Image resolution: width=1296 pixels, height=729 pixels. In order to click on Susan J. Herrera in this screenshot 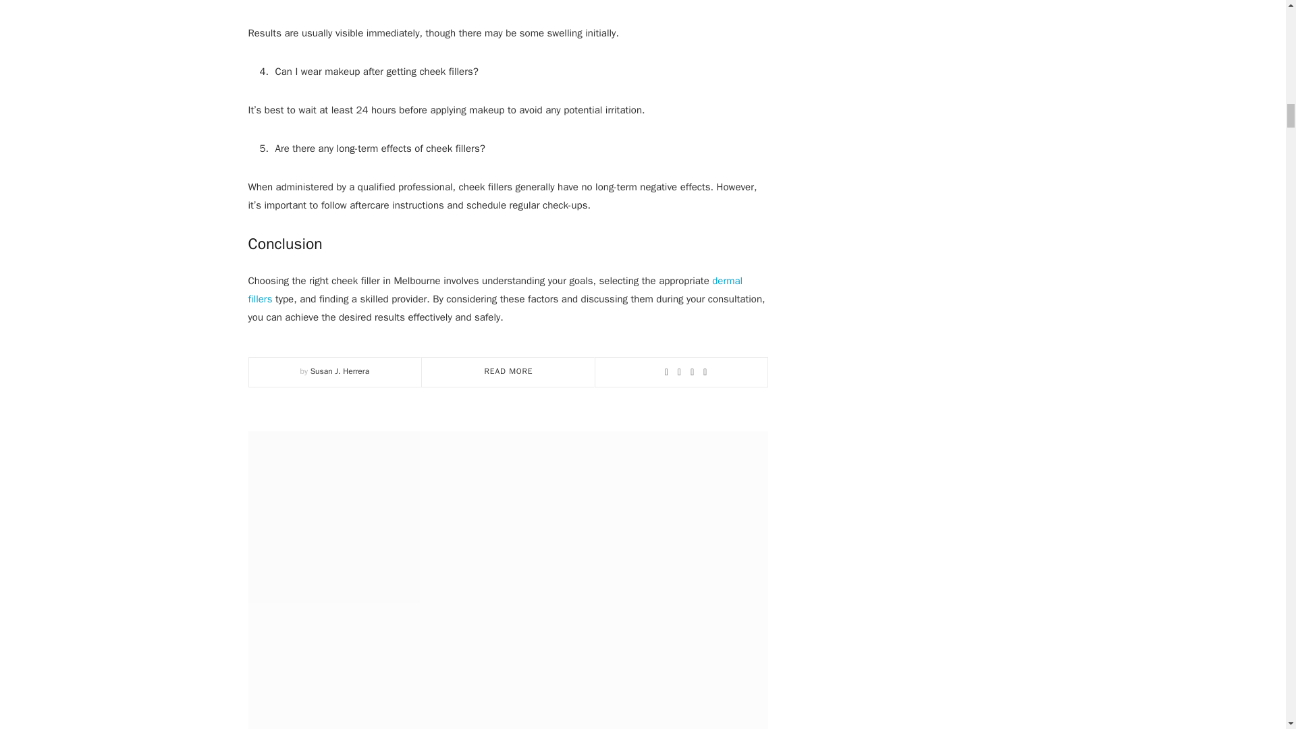, I will do `click(340, 371)`.